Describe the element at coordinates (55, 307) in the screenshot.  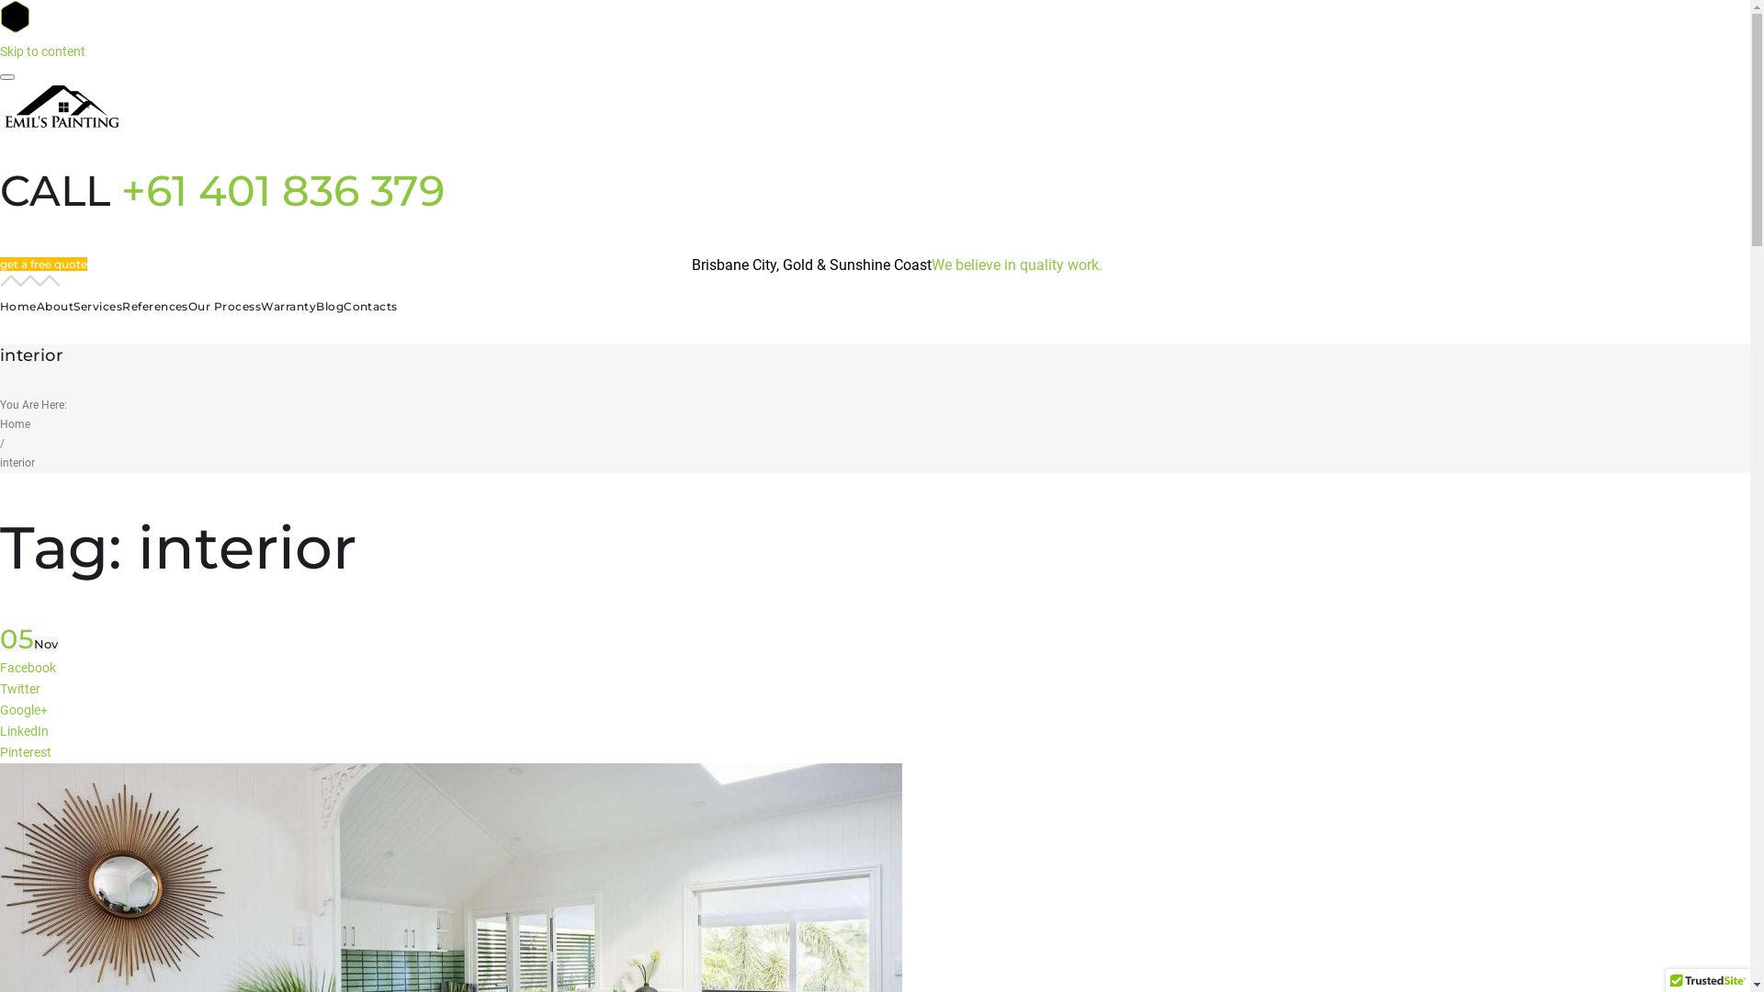
I see `About` at that location.